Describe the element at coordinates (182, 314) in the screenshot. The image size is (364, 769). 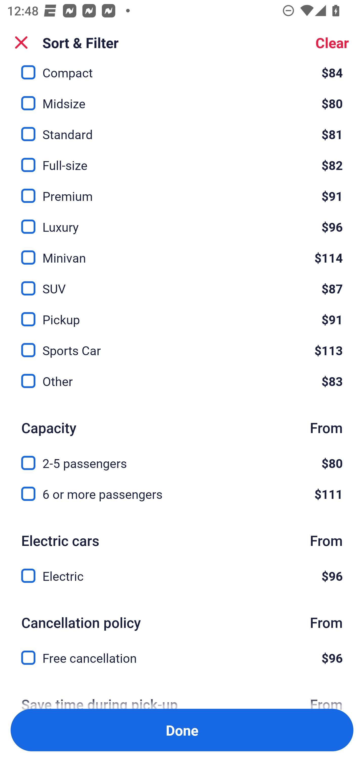
I see `Pickup, $91 Pickup $91` at that location.